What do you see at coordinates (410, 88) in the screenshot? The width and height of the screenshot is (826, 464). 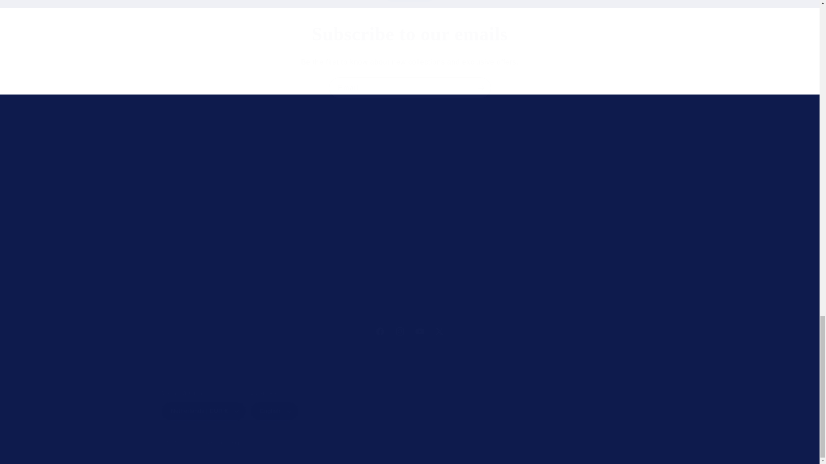 I see `Email` at bounding box center [410, 88].